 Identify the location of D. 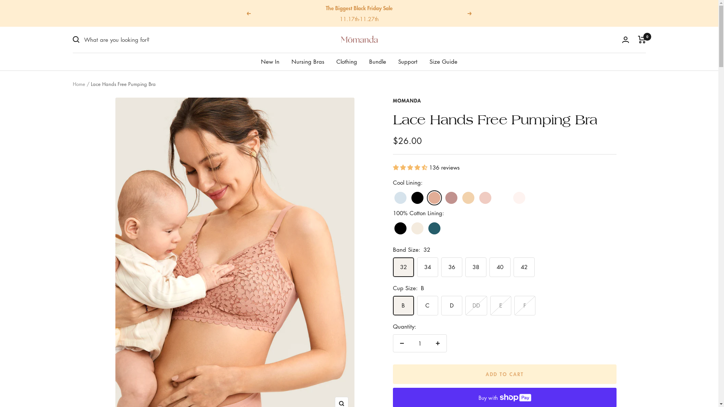
(546, 75).